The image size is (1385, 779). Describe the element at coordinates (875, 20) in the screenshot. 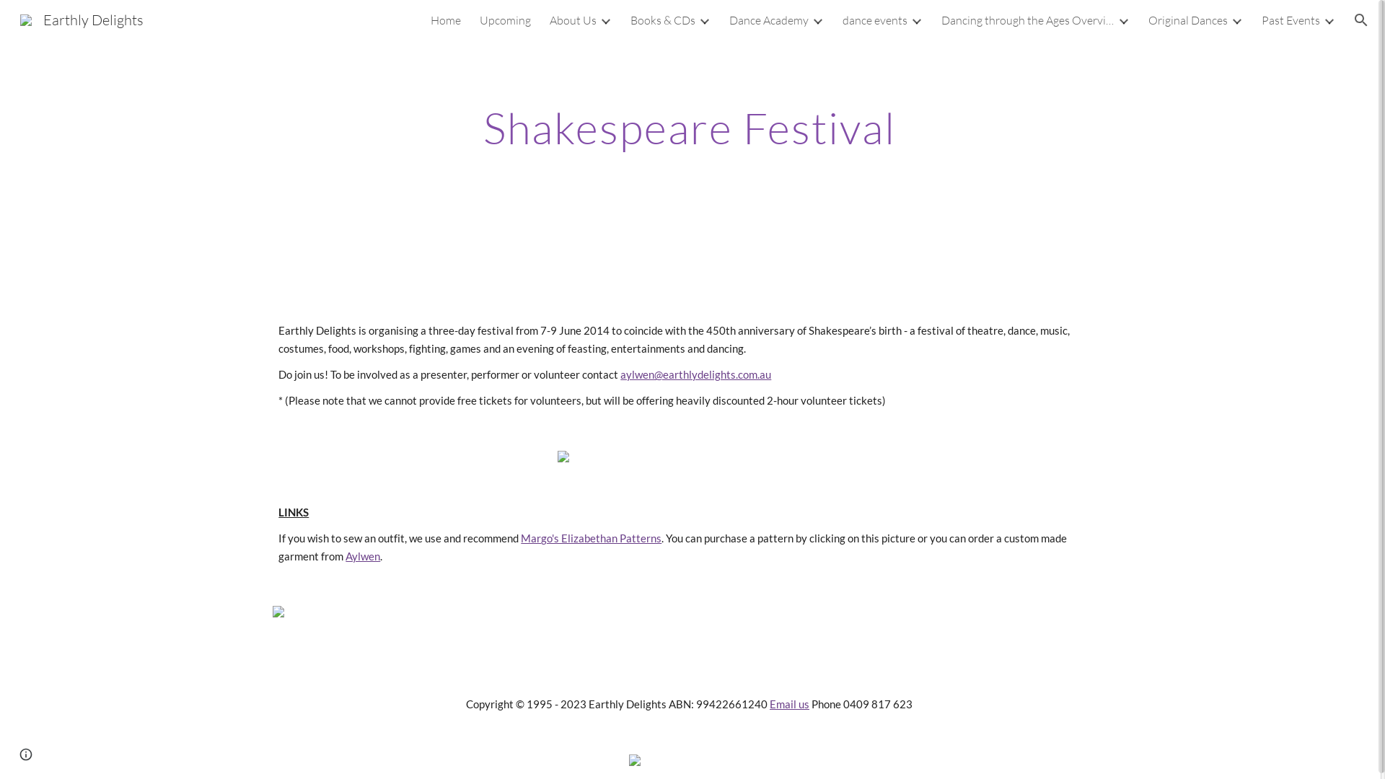

I see `dance events` at that location.